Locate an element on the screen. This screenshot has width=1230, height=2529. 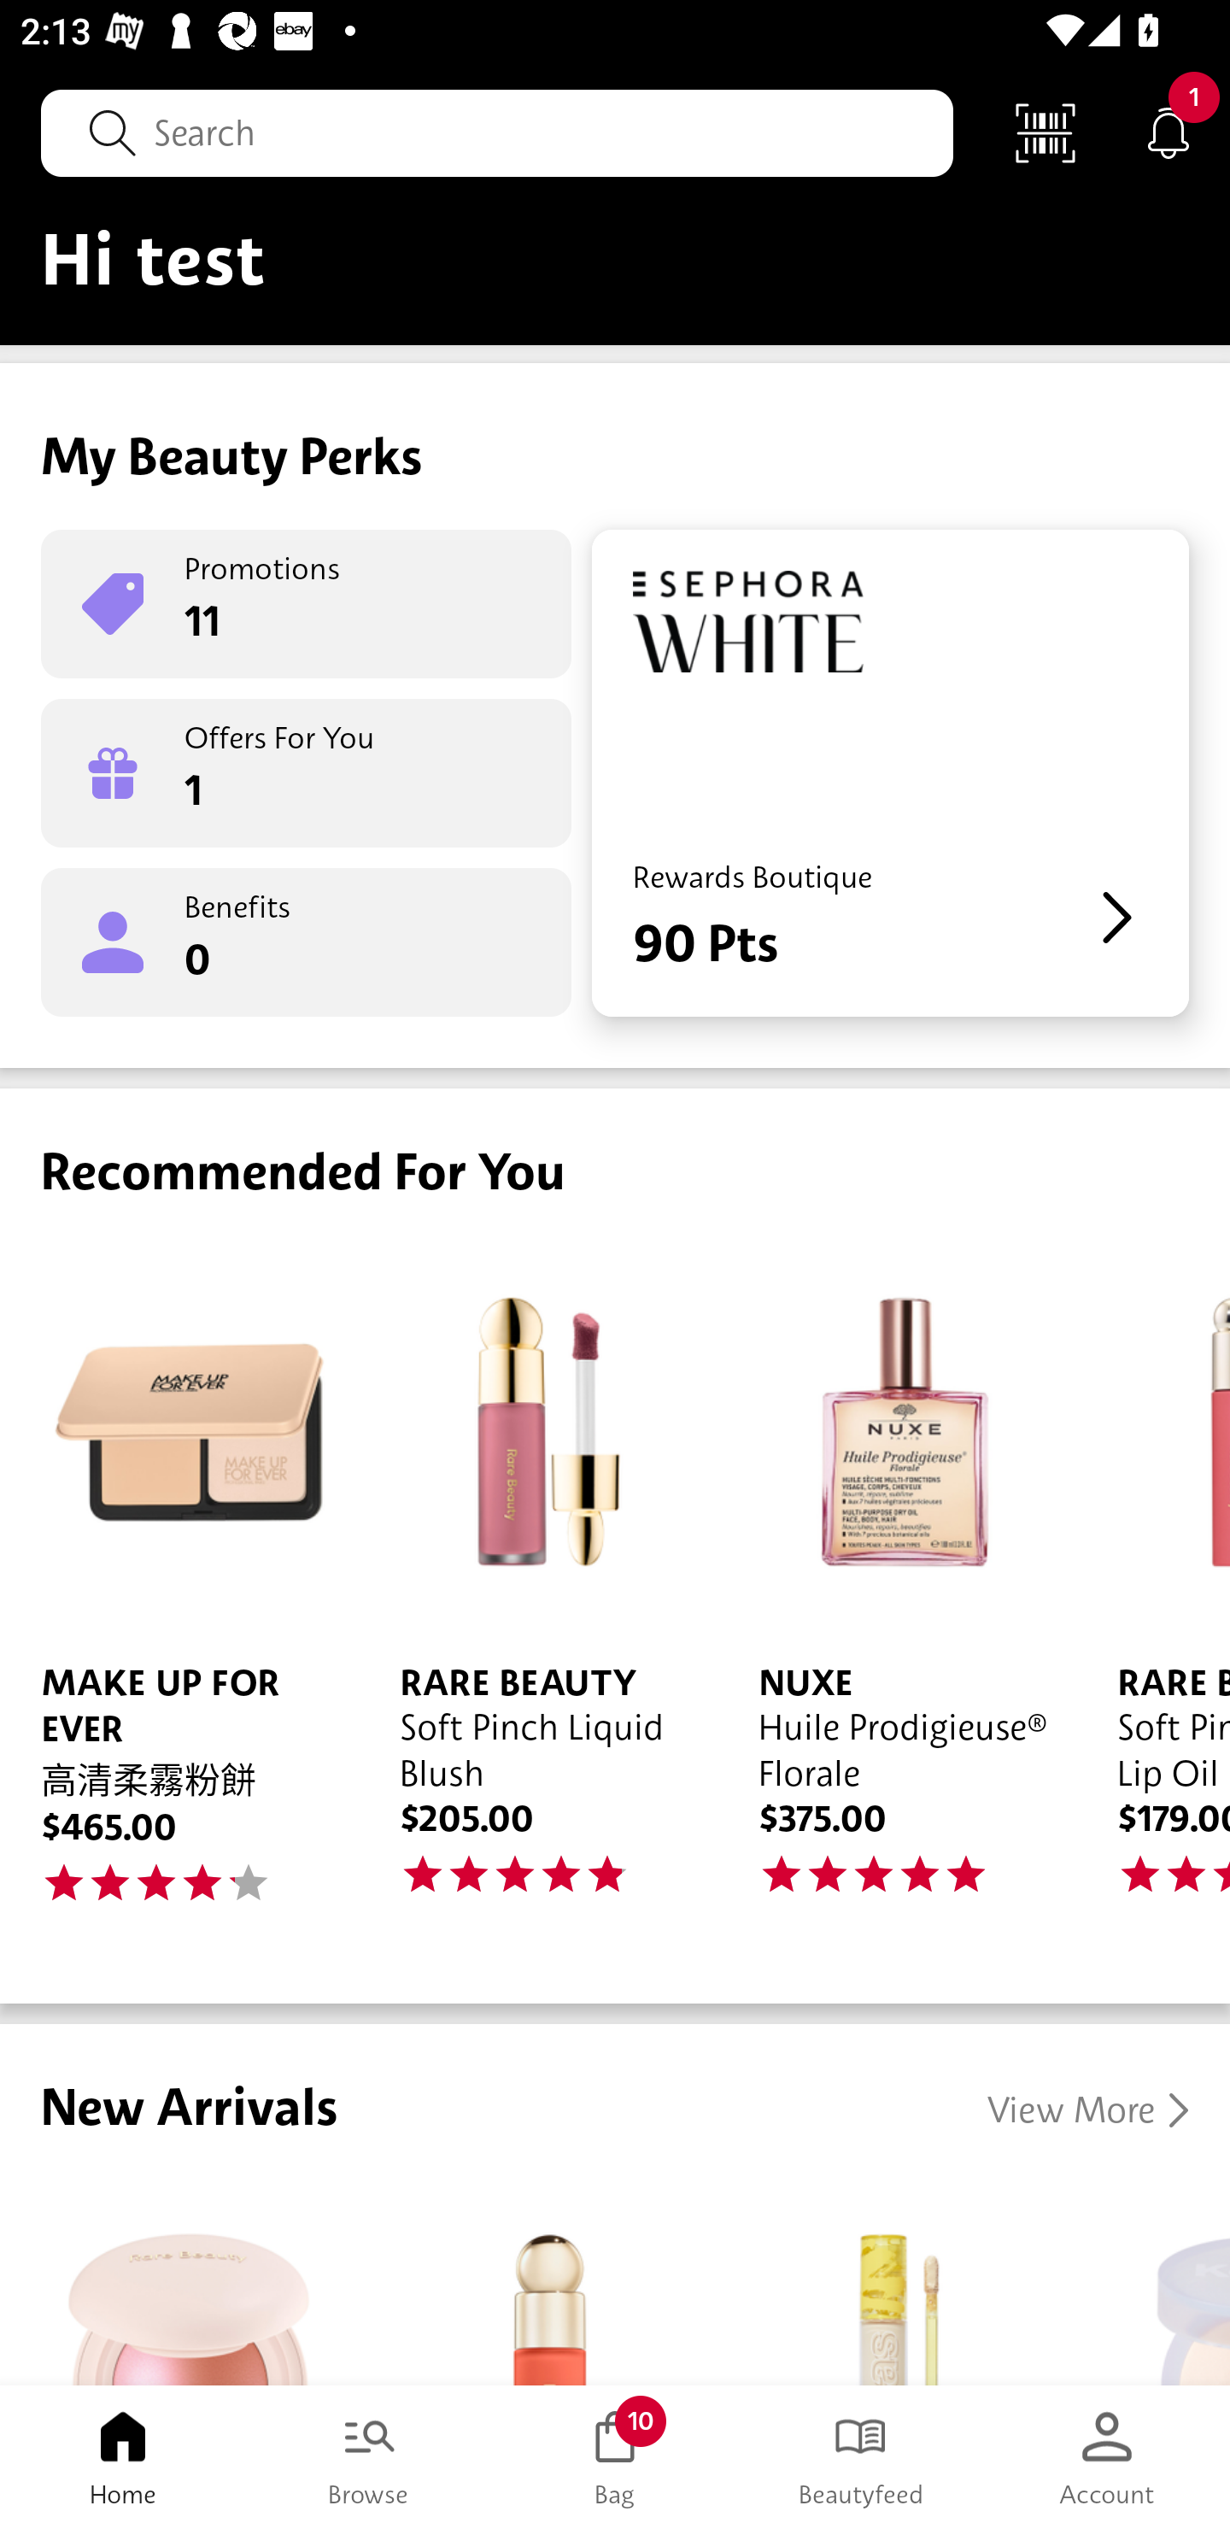
Rewards Boutique 90 Pts is located at coordinates (890, 772).